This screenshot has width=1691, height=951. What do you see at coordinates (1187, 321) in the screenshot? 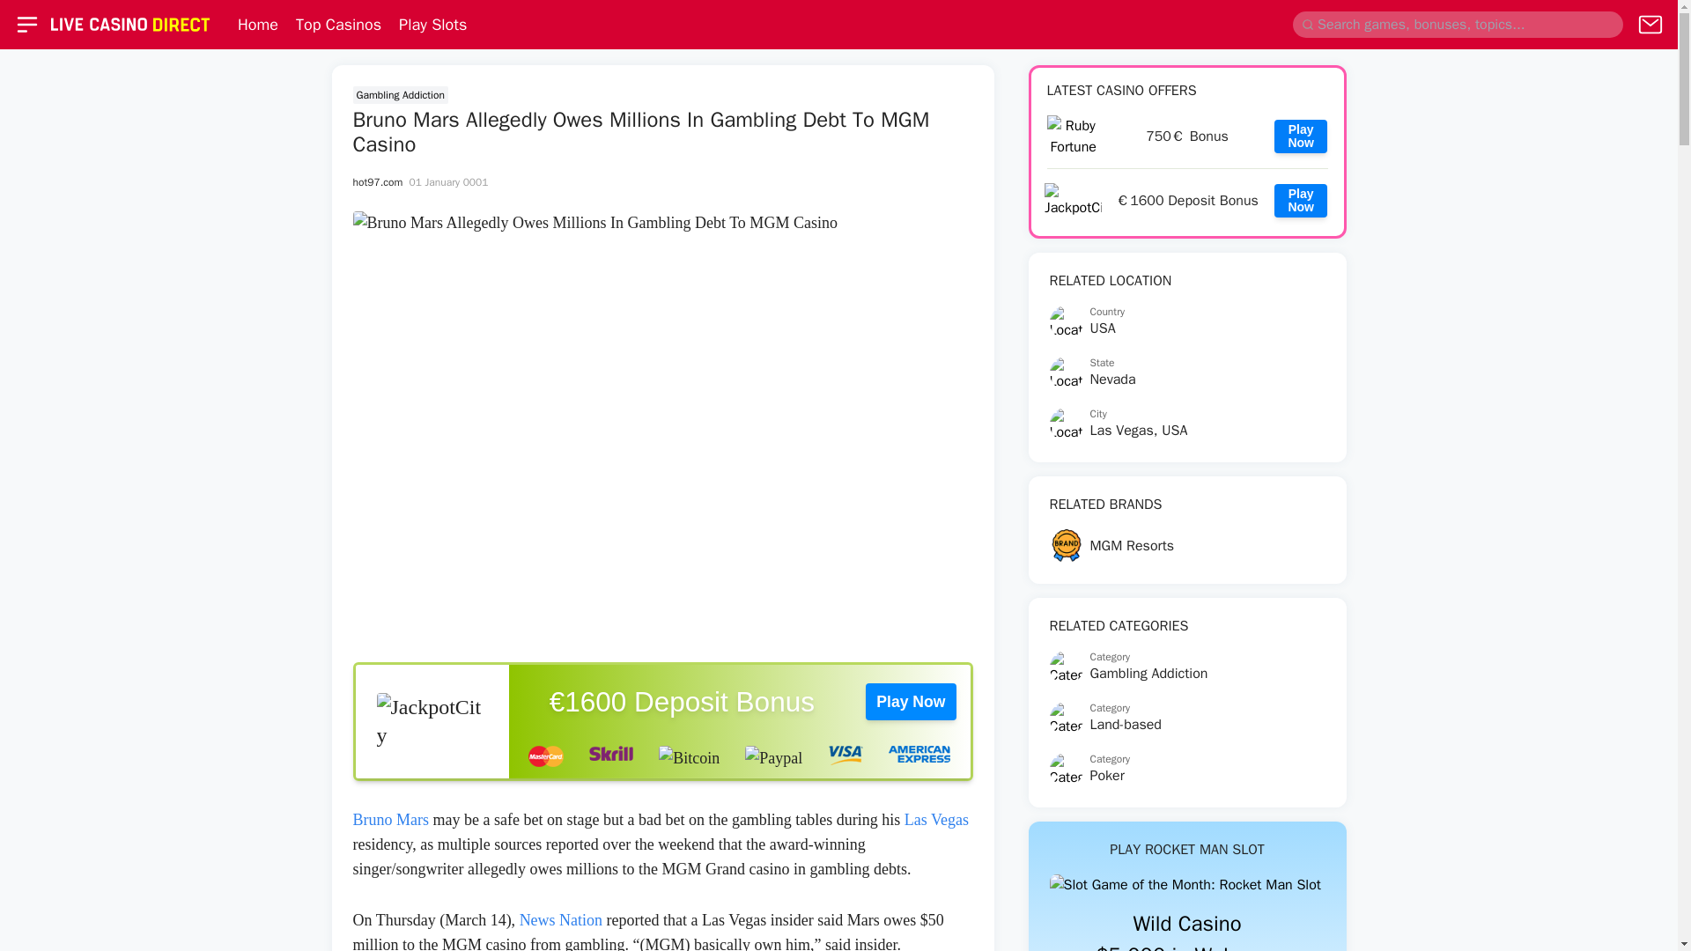
I see `Ruby Fortune` at bounding box center [1187, 321].